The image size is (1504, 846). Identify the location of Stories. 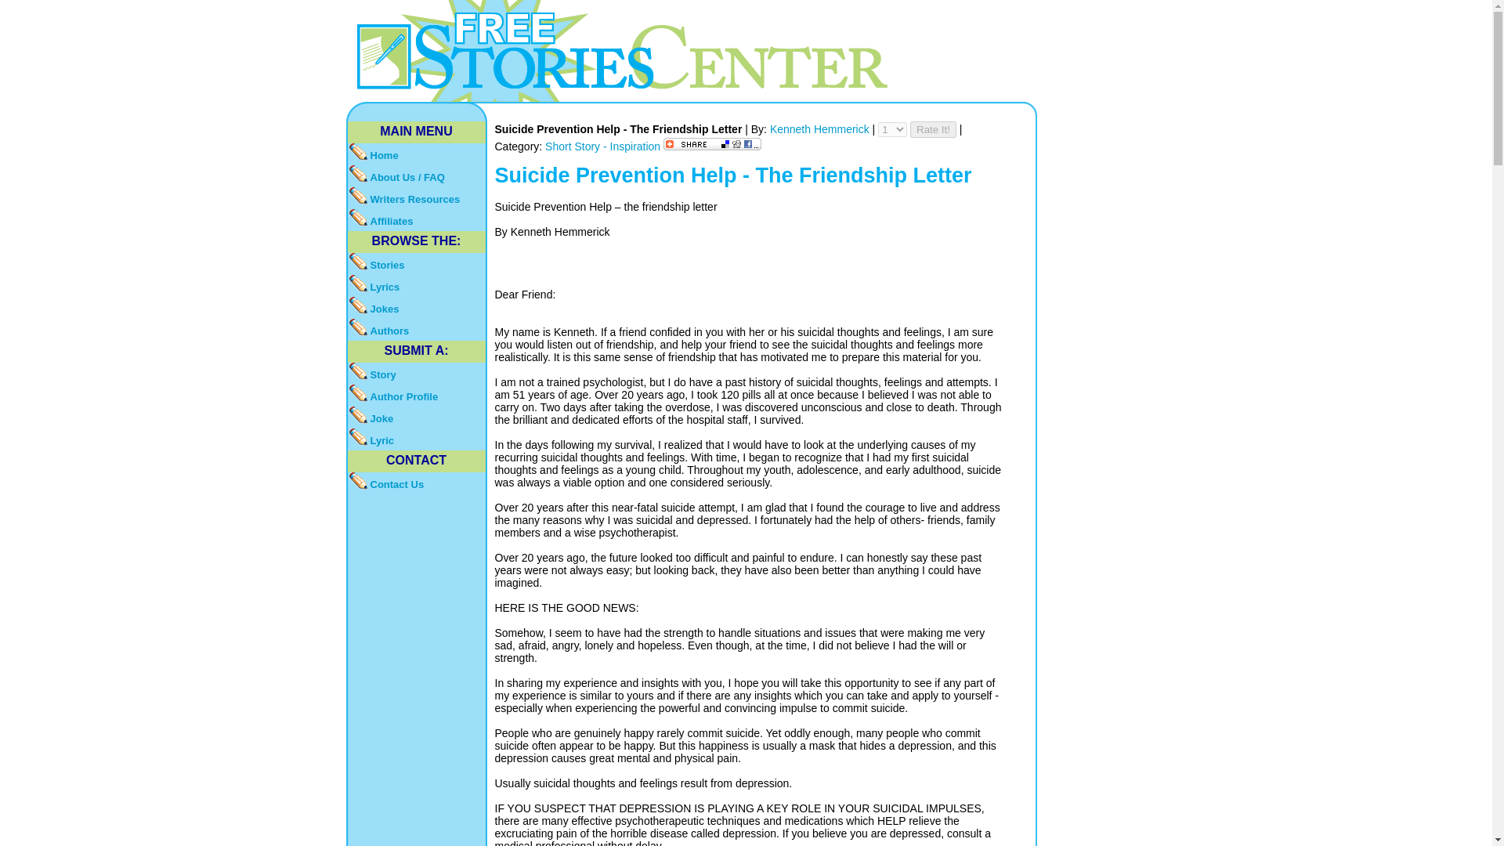
(417, 263).